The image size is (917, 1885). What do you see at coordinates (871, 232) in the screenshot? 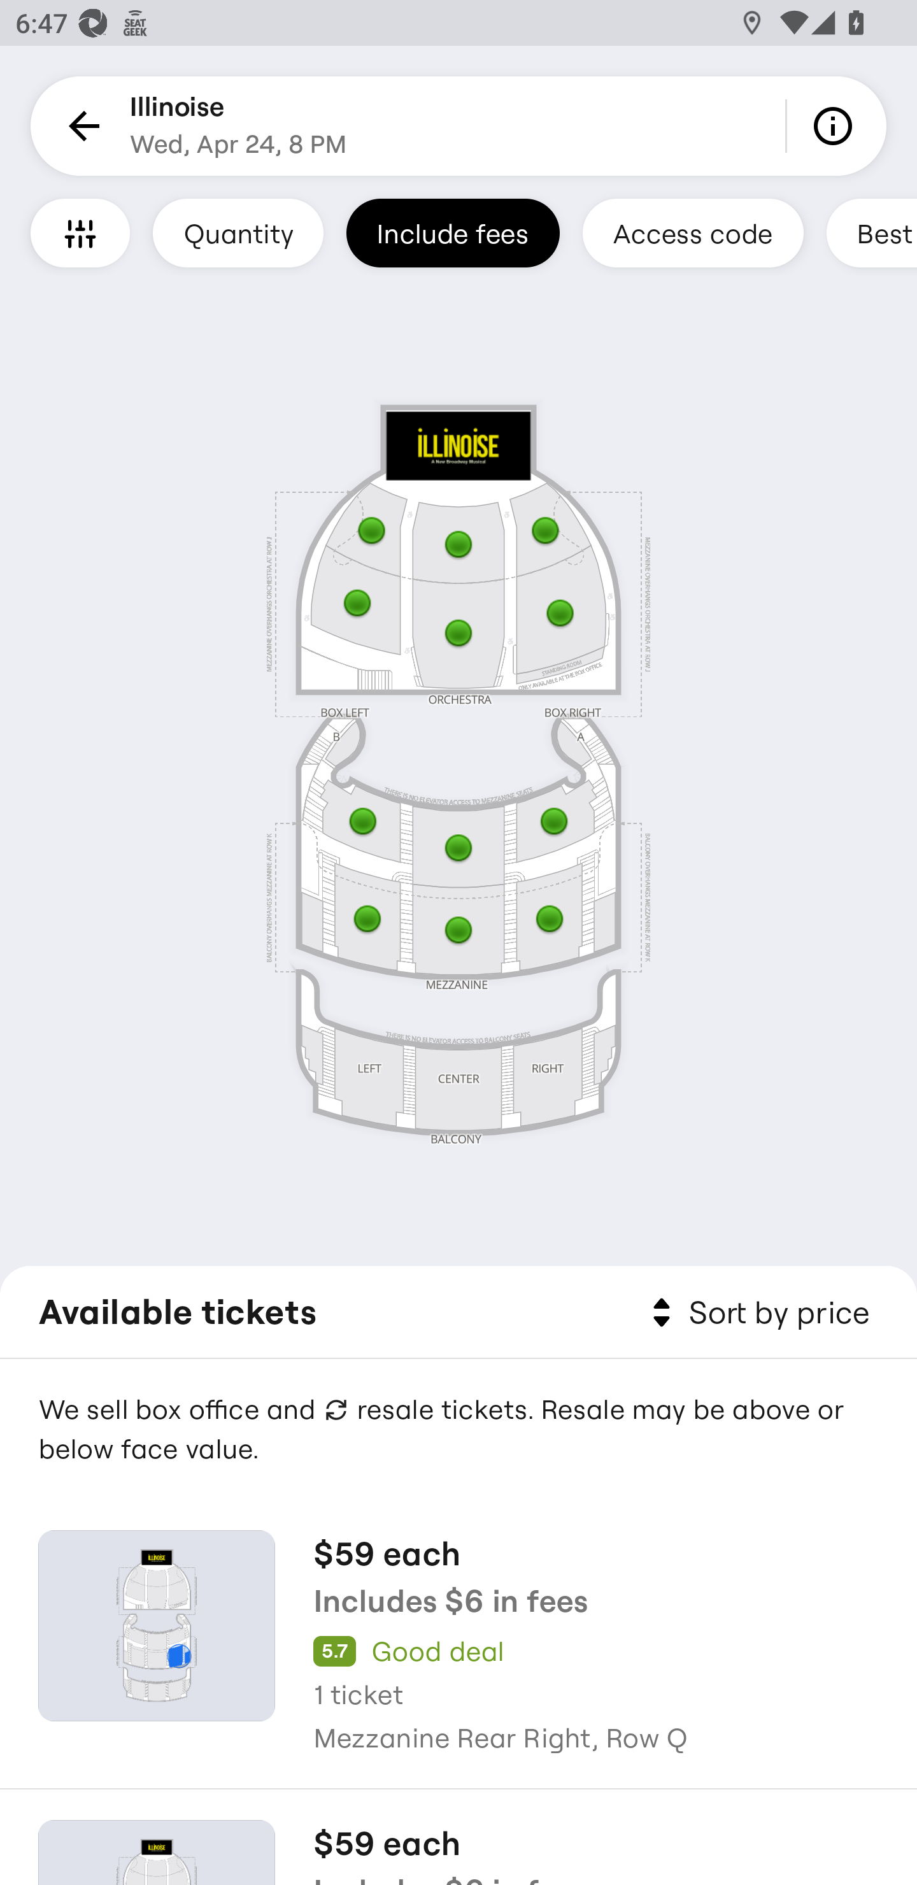
I see `Best seats` at bounding box center [871, 232].